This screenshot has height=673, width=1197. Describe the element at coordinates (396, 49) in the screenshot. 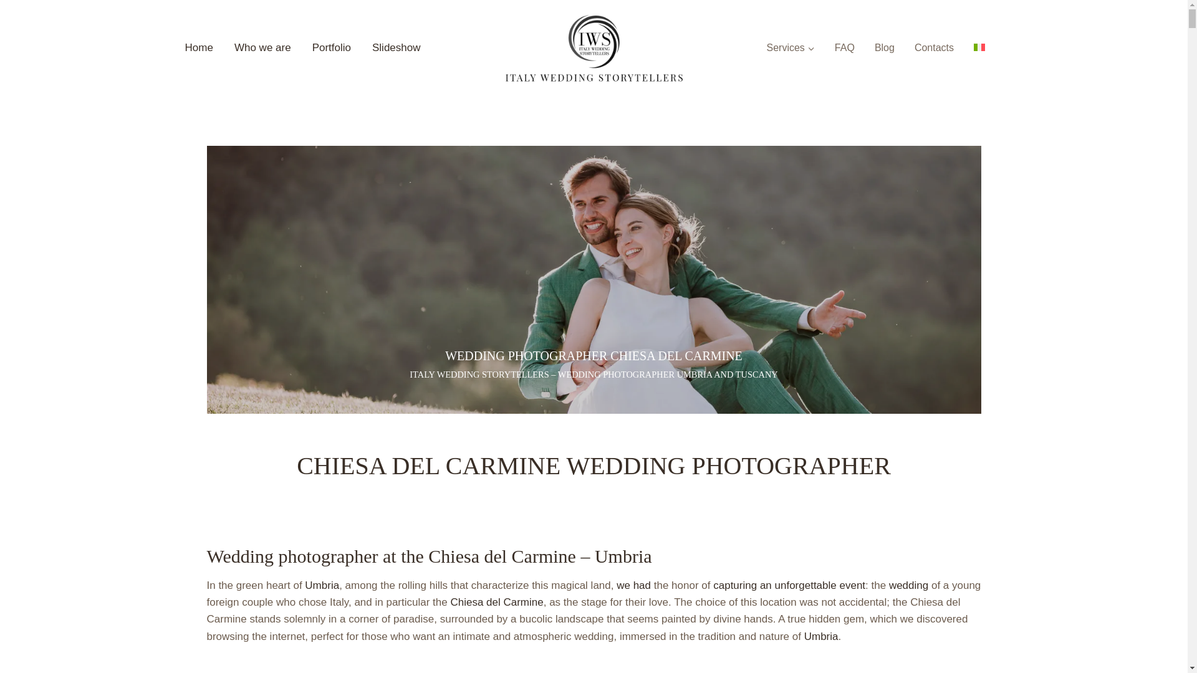

I see `Slideshow` at that location.